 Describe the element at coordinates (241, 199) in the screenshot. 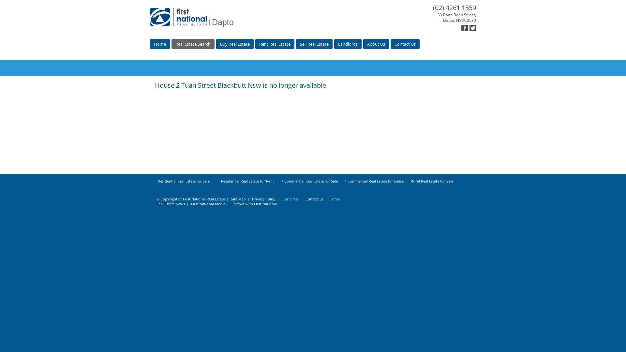

I see `Site Map` at that location.